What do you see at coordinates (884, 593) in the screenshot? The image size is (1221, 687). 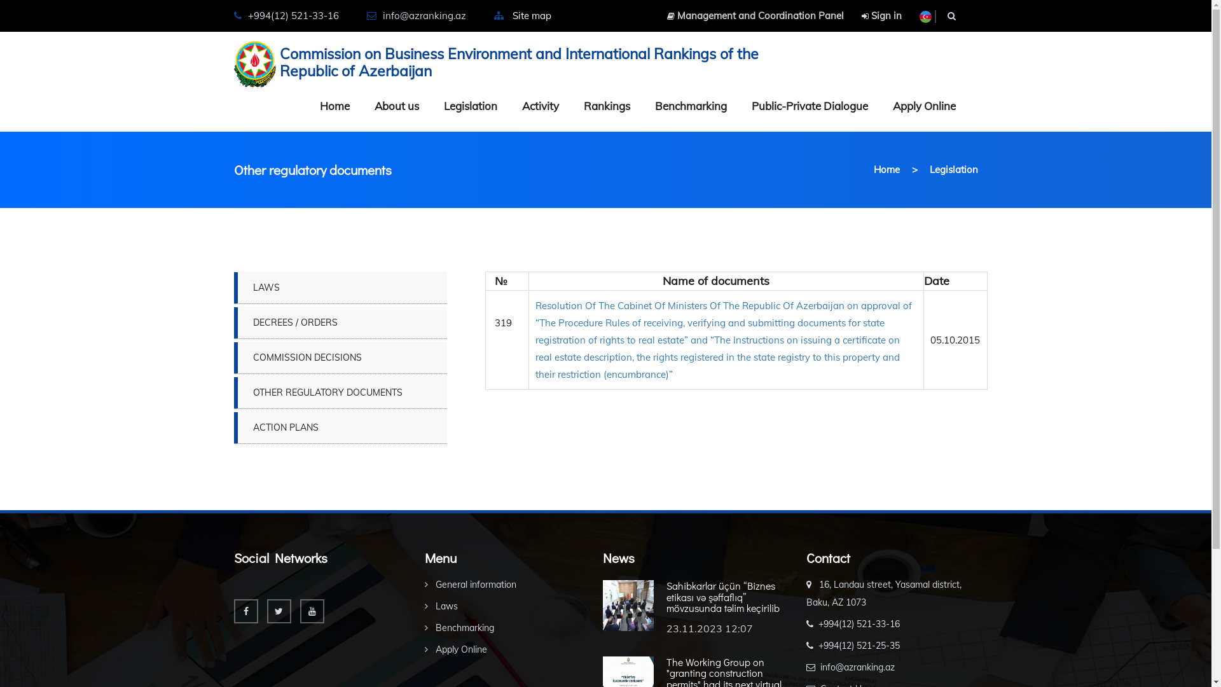 I see `16, Landau street, Yasamal district, Baku, AZ 1073` at bounding box center [884, 593].